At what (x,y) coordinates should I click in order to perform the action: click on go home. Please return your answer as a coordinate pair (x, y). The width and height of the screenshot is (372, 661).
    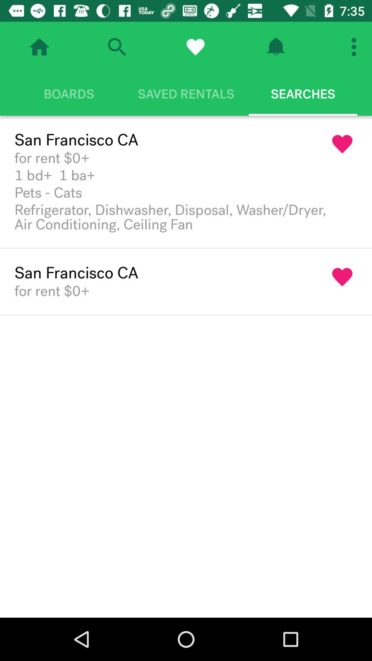
    Looking at the image, I should click on (39, 47).